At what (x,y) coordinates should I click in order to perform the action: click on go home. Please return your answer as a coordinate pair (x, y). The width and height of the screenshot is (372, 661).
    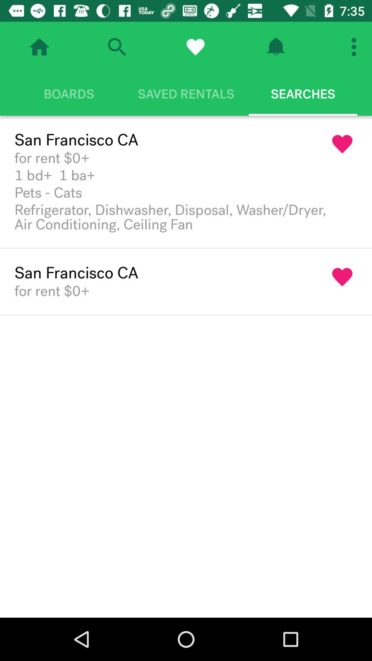
    Looking at the image, I should click on (39, 47).